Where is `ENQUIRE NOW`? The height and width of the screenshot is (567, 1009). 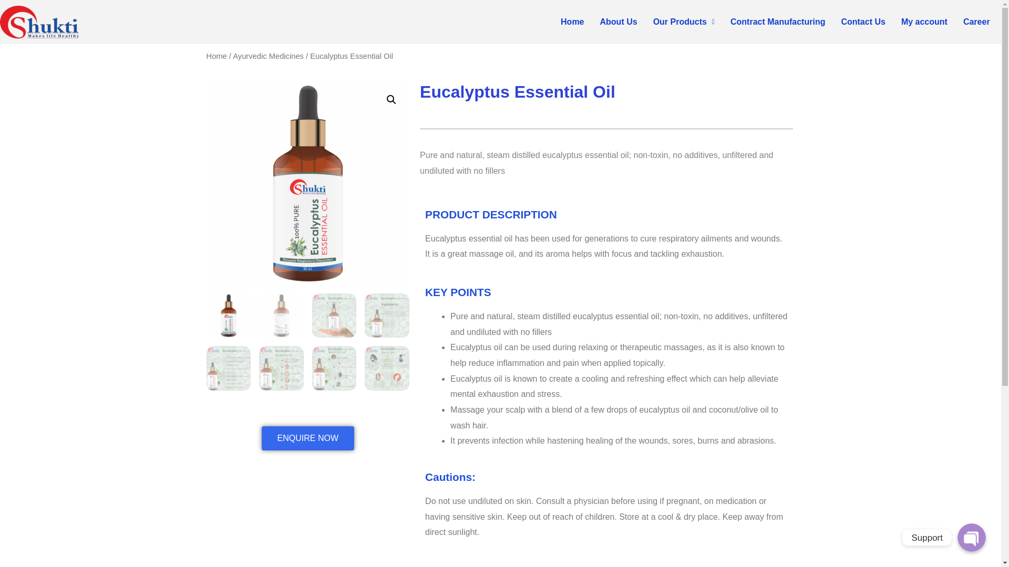 ENQUIRE NOW is located at coordinates (307, 438).